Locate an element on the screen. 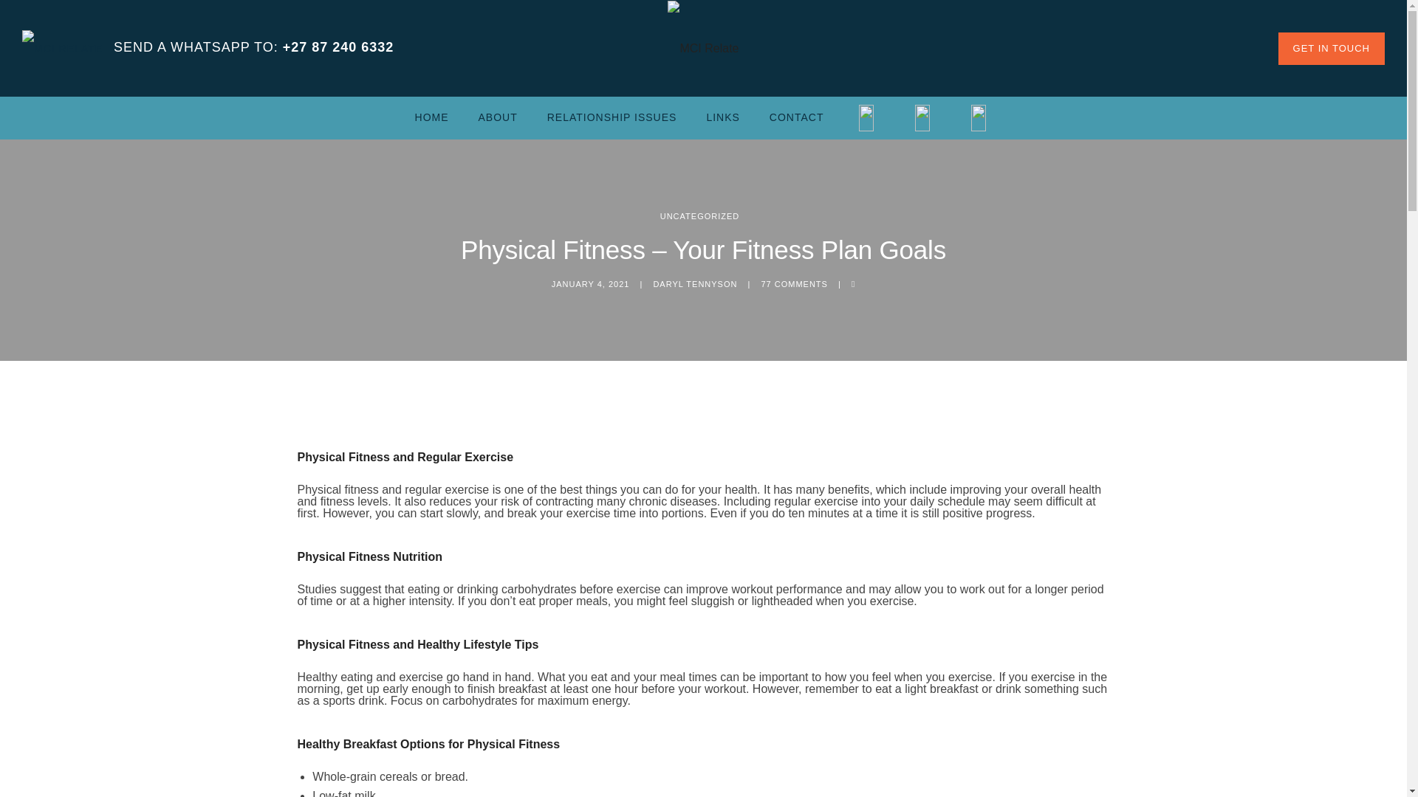 This screenshot has height=797, width=1418. GET IN TOUCH is located at coordinates (1332, 49).